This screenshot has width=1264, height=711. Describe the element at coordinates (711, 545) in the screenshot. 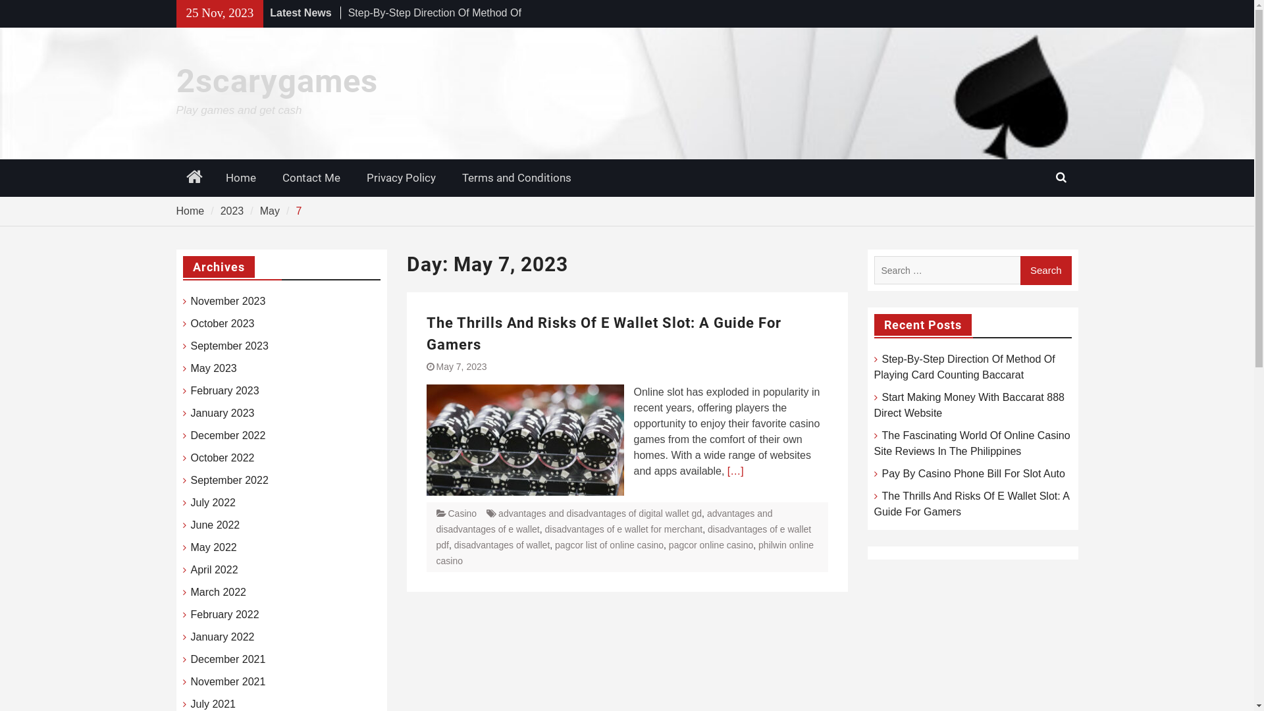

I see `pagcor online casino` at that location.